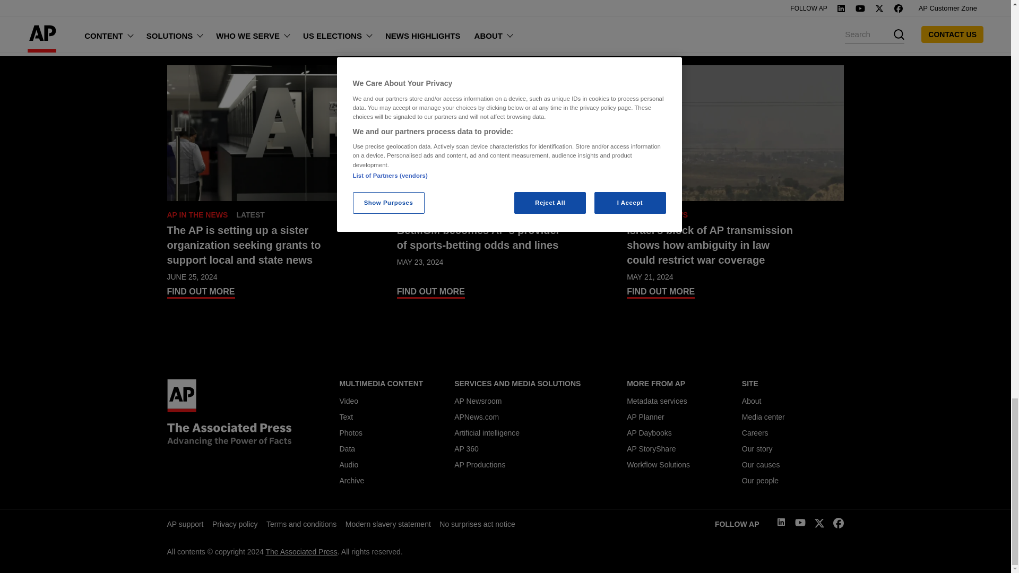 This screenshot has height=573, width=1019. What do you see at coordinates (839, 525) in the screenshot?
I see `Facebook` at bounding box center [839, 525].